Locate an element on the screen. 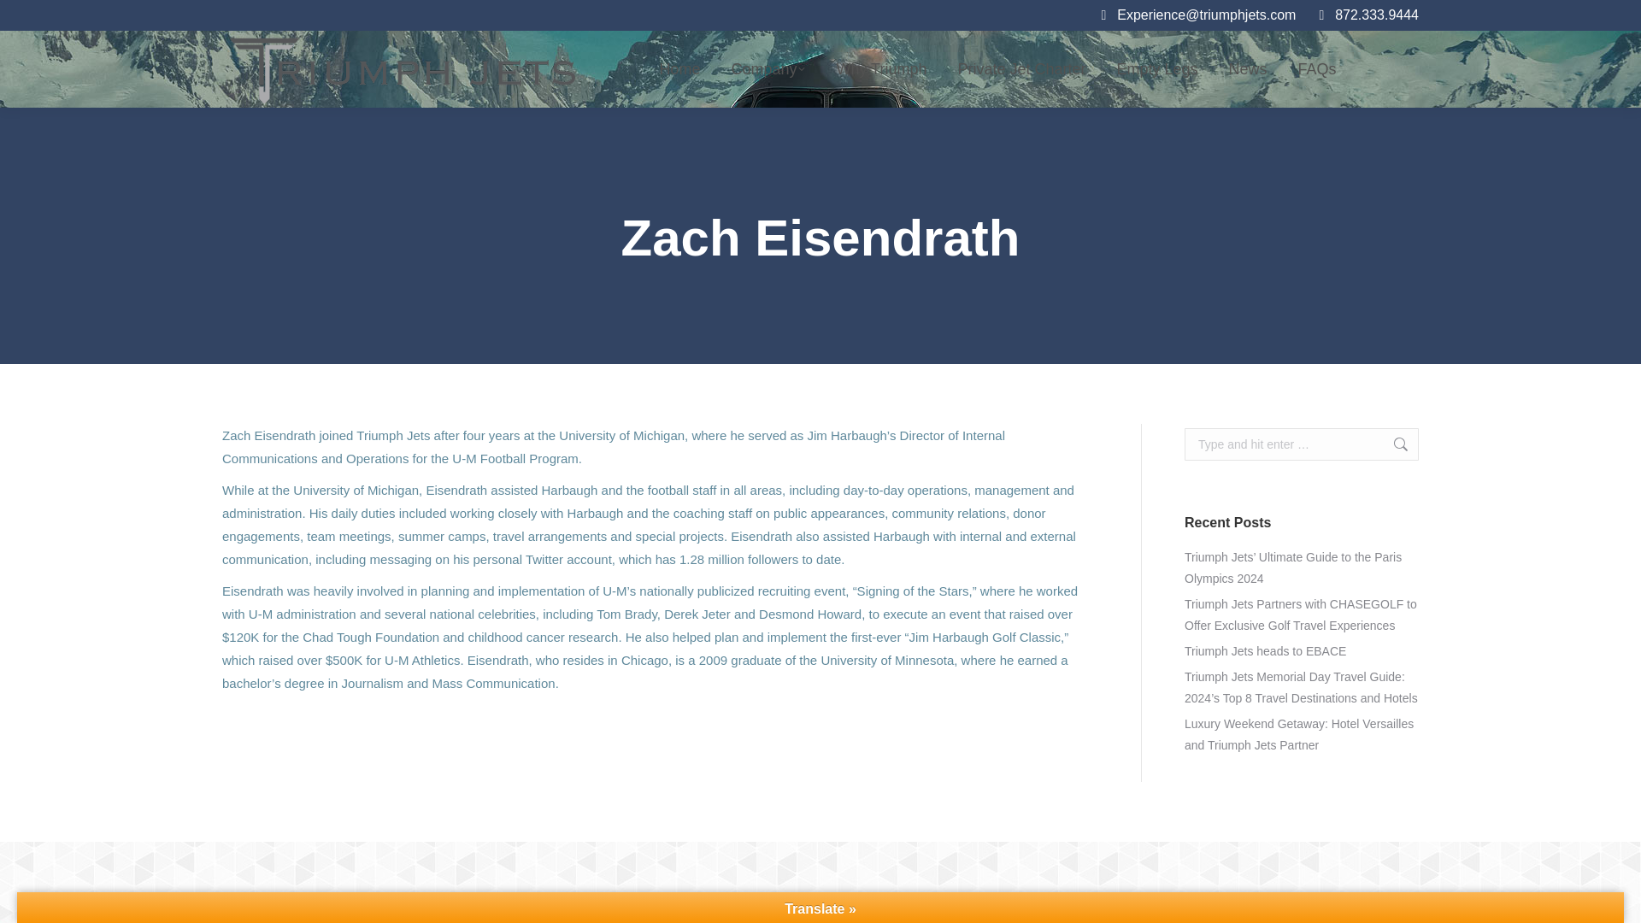 This screenshot has height=923, width=1641. Why Triumph is located at coordinates (880, 69).